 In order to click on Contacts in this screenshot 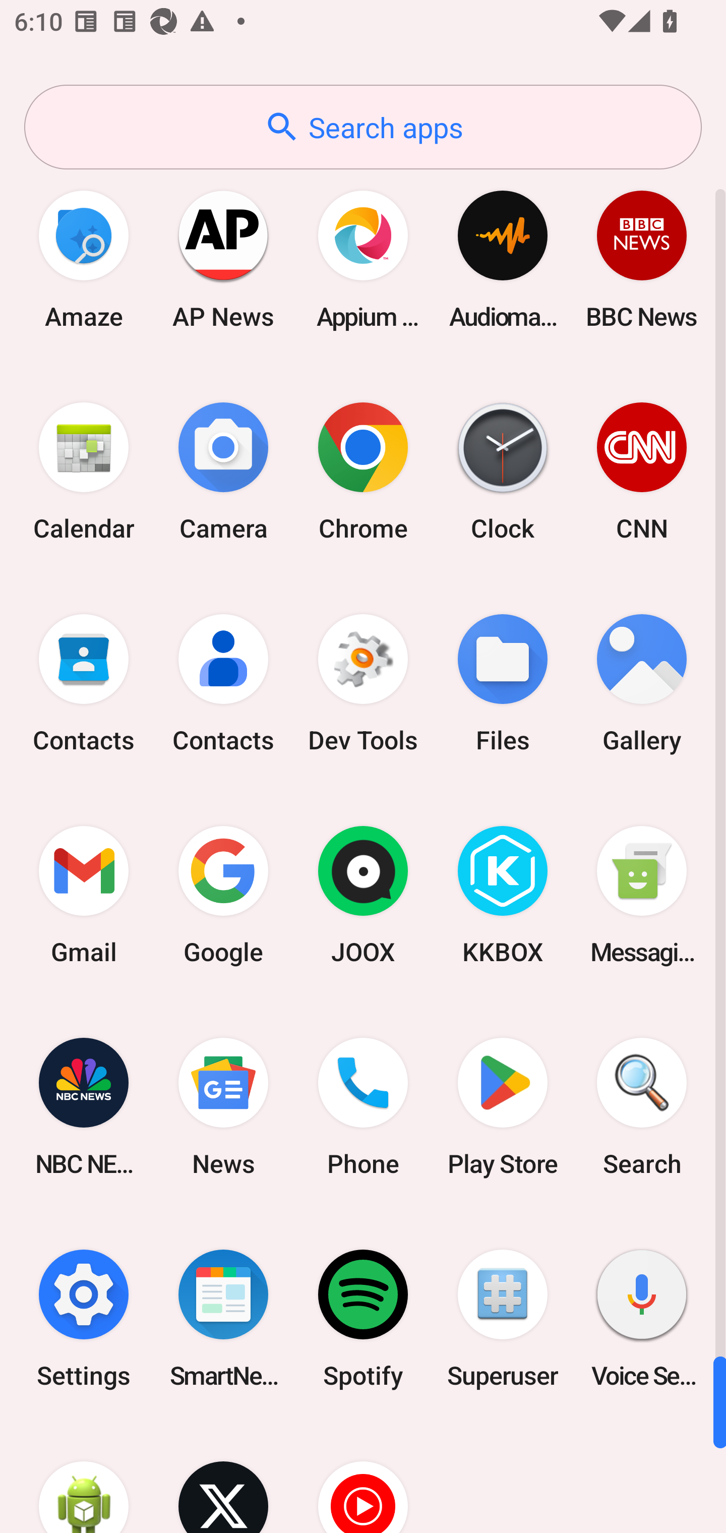, I will do `click(223, 684)`.